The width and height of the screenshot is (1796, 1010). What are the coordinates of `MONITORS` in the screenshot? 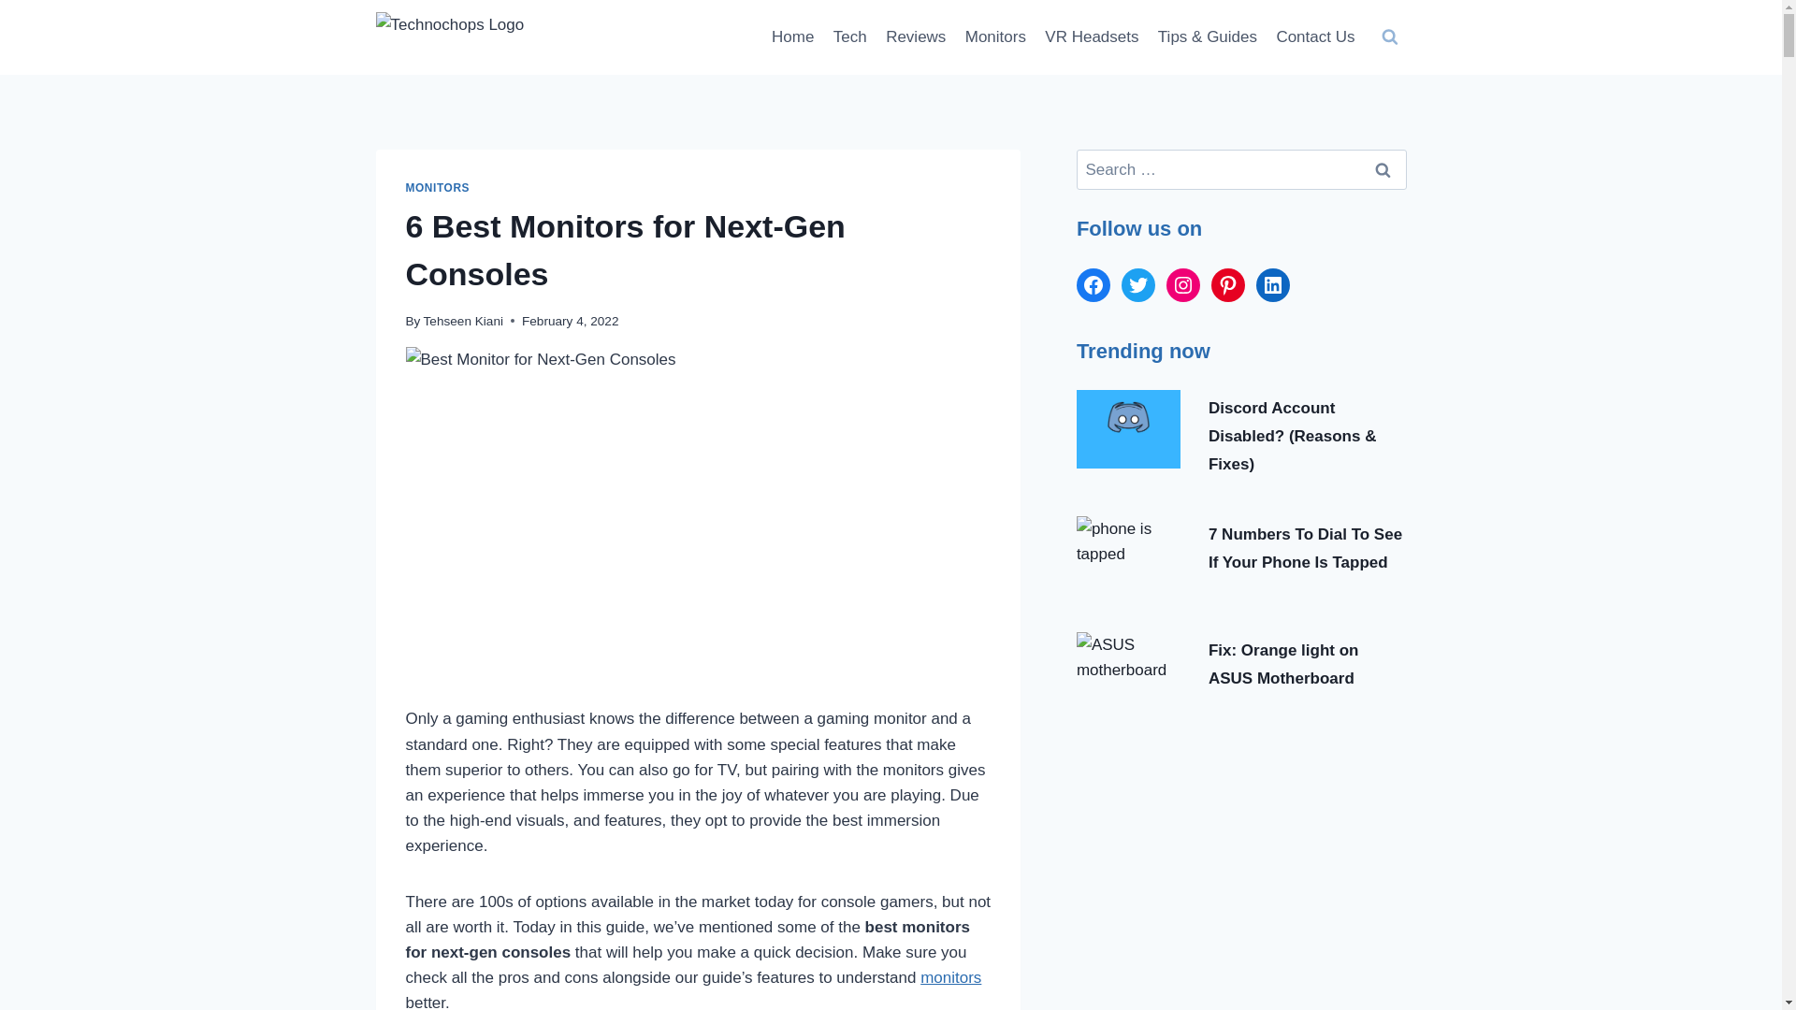 It's located at (438, 188).